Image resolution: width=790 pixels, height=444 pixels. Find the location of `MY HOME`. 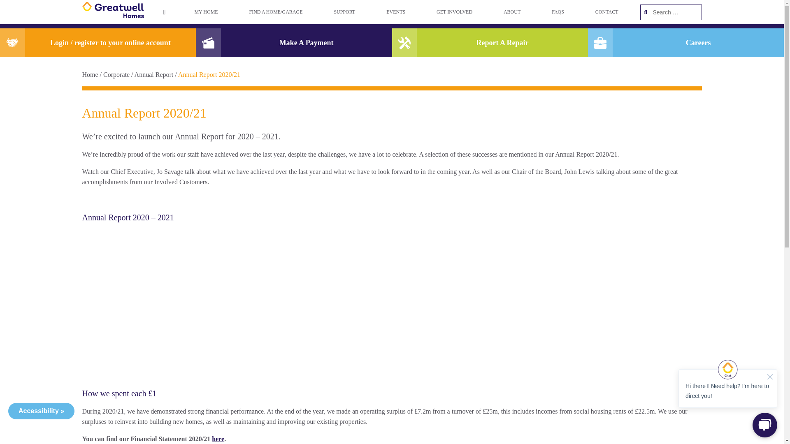

MY HOME is located at coordinates (206, 12).